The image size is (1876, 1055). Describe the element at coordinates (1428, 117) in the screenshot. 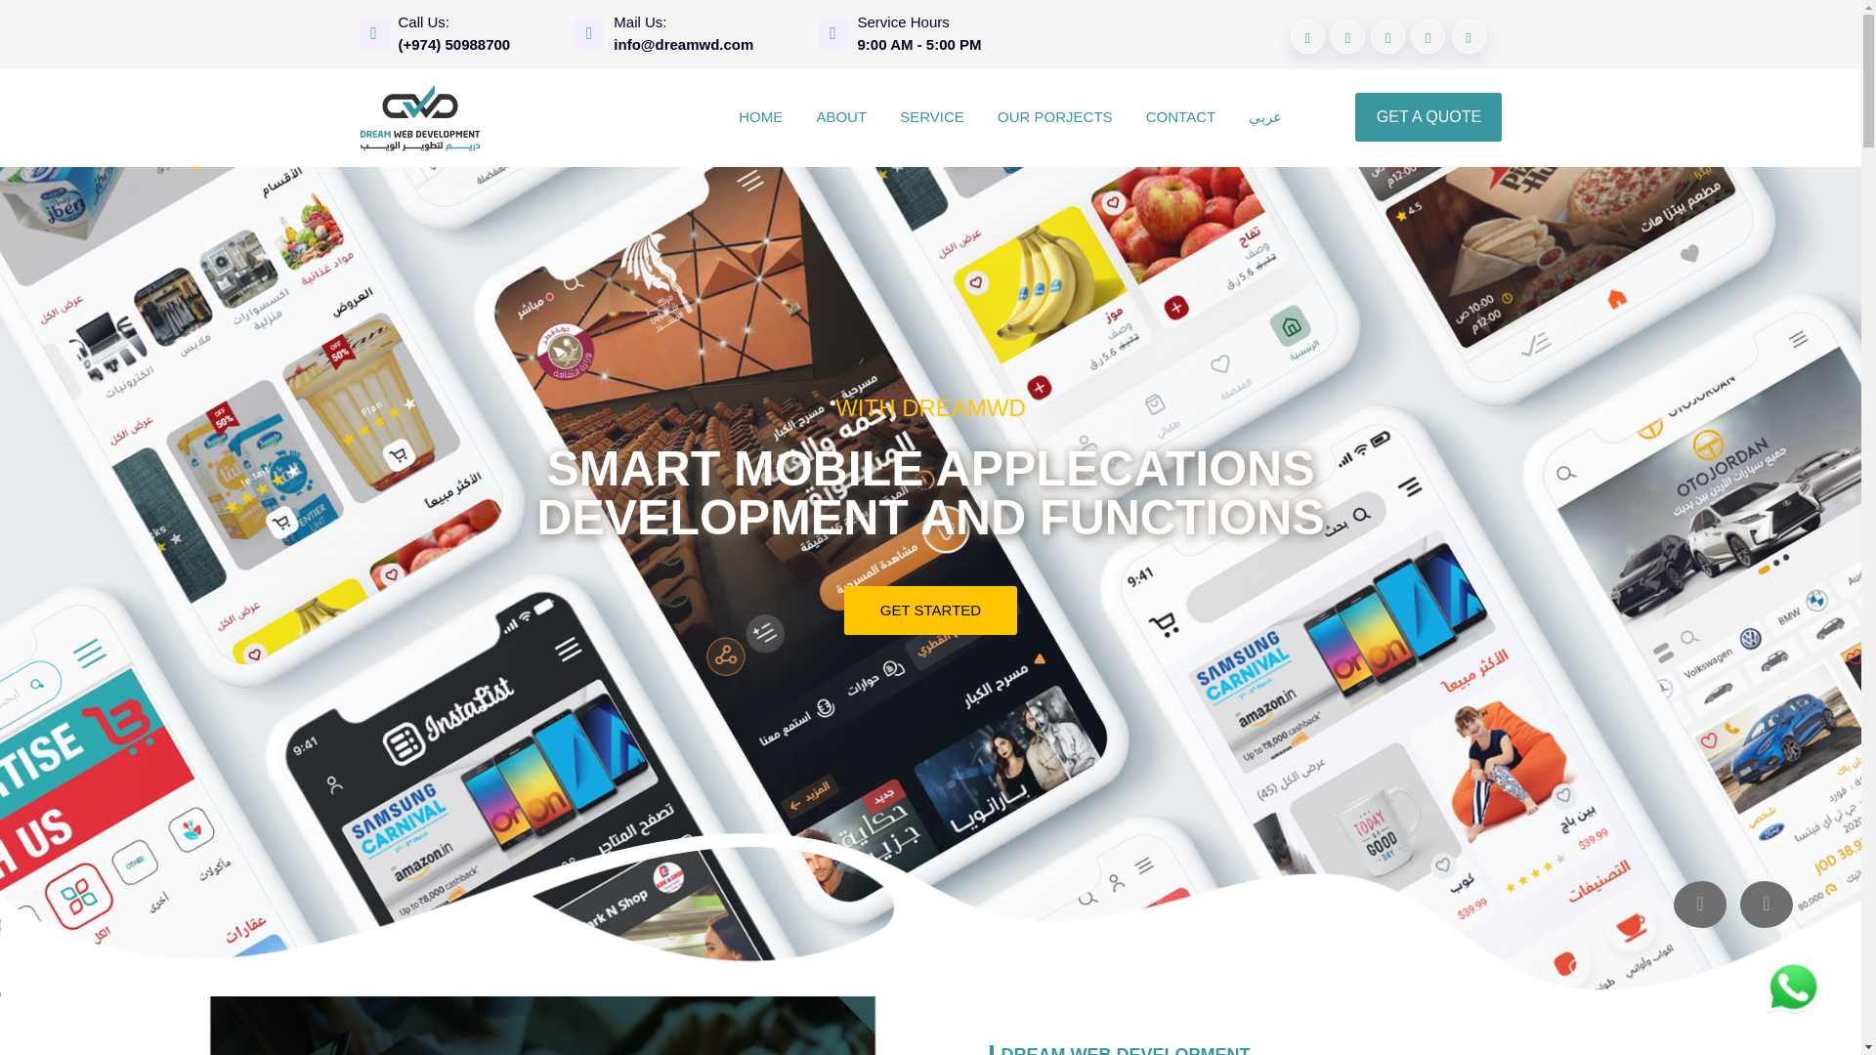

I see `GET A QUOTE` at that location.